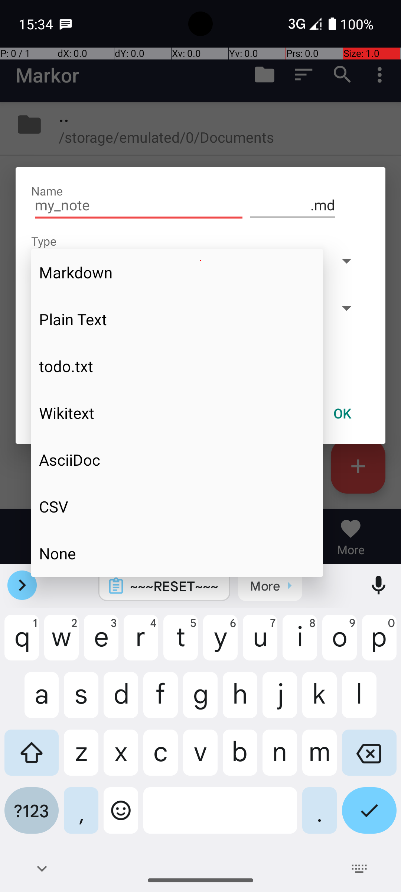 This screenshot has width=401, height=892. I want to click on CSV, so click(177, 507).